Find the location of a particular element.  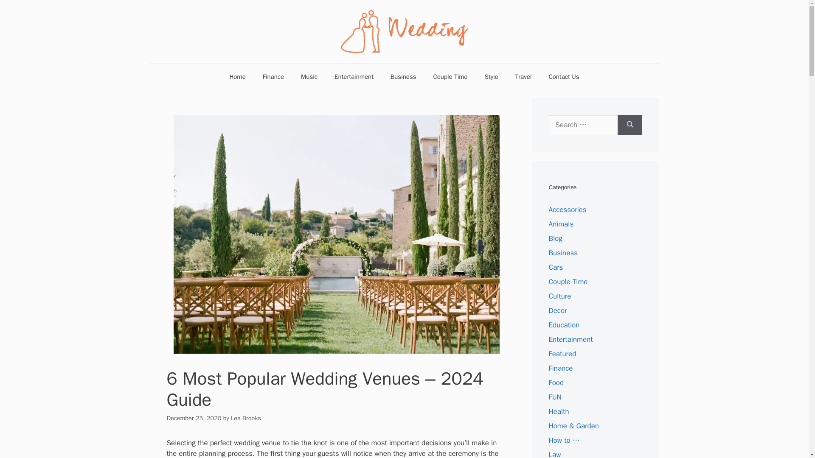

Contact Us is located at coordinates (564, 76).